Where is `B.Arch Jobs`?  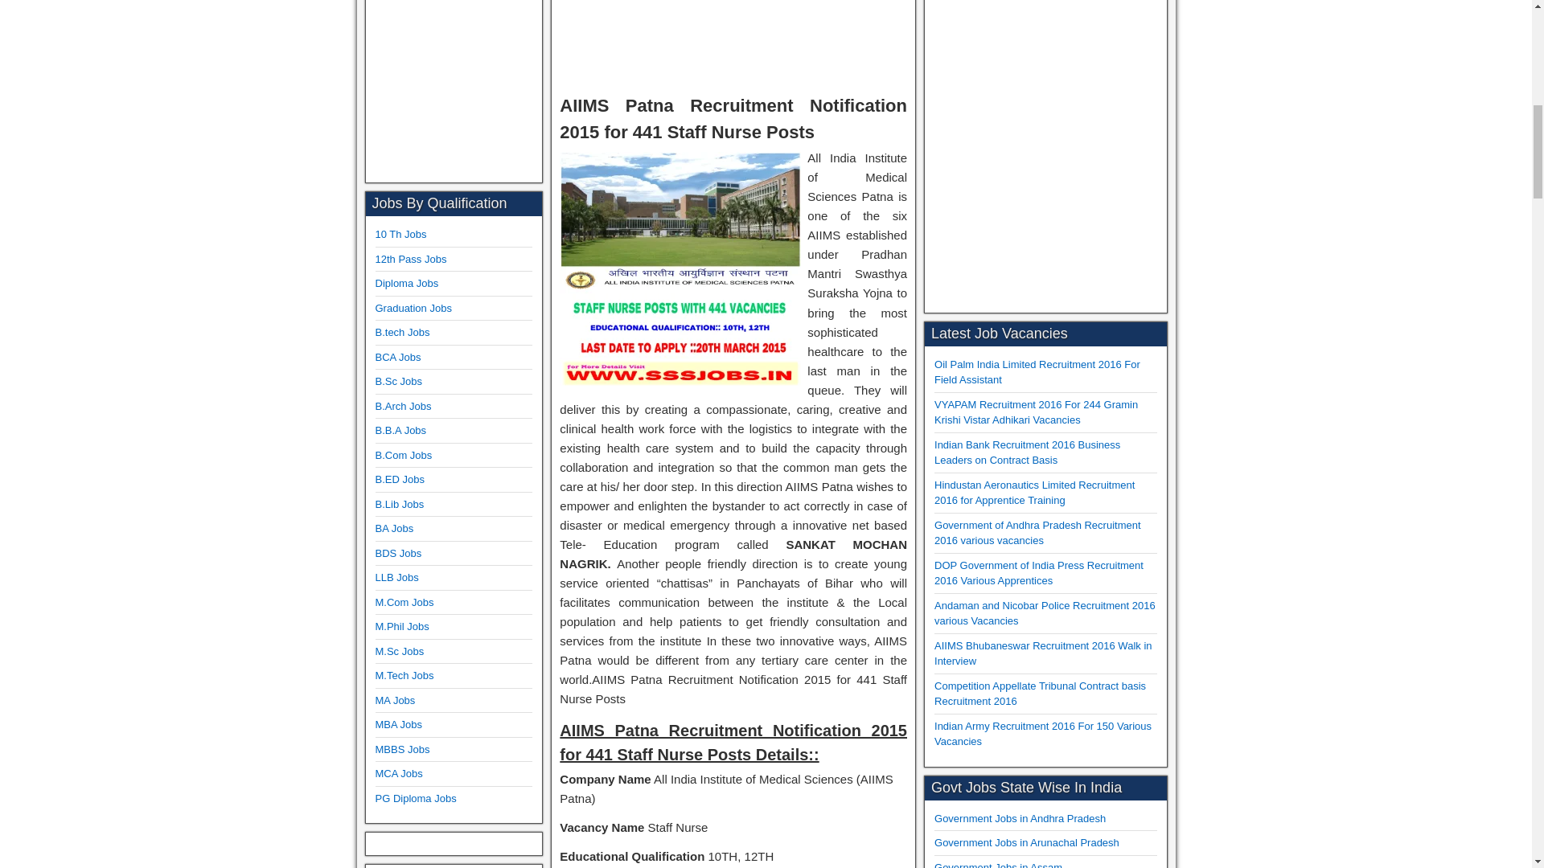
B.Arch Jobs is located at coordinates (402, 406).